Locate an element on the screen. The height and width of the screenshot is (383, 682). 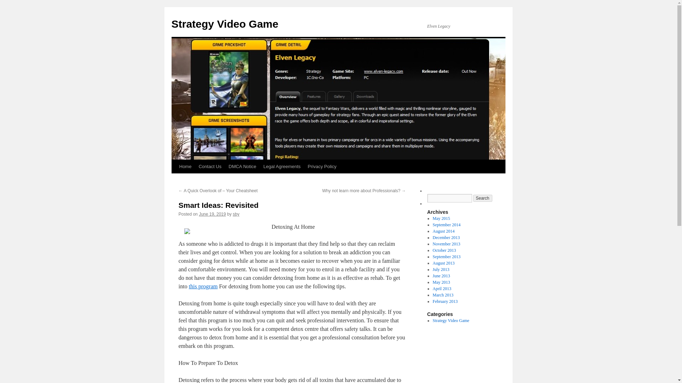
April 2013 is located at coordinates (442, 288).